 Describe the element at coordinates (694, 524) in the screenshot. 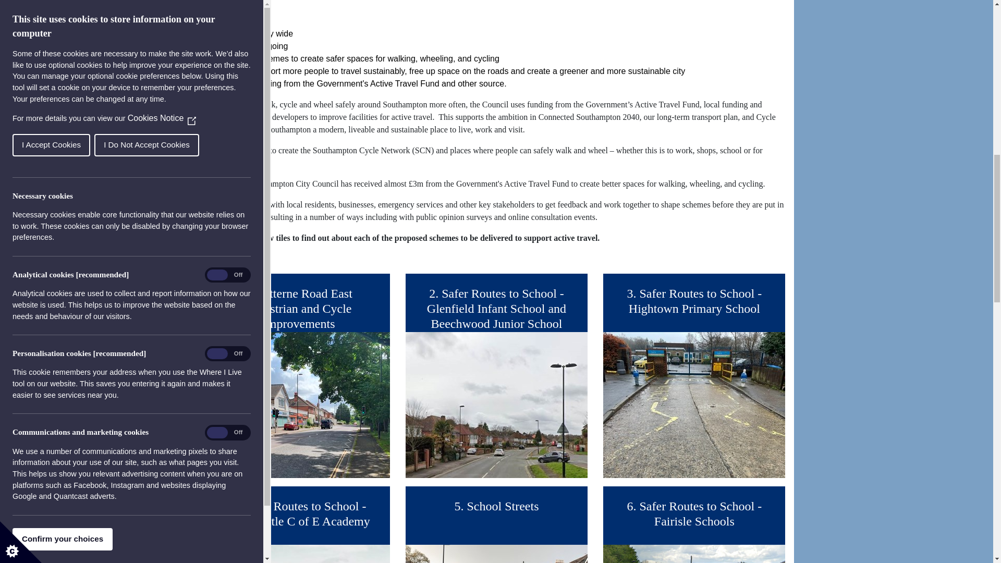

I see `6. Safer Routes to School - Fairisle Schools` at that location.